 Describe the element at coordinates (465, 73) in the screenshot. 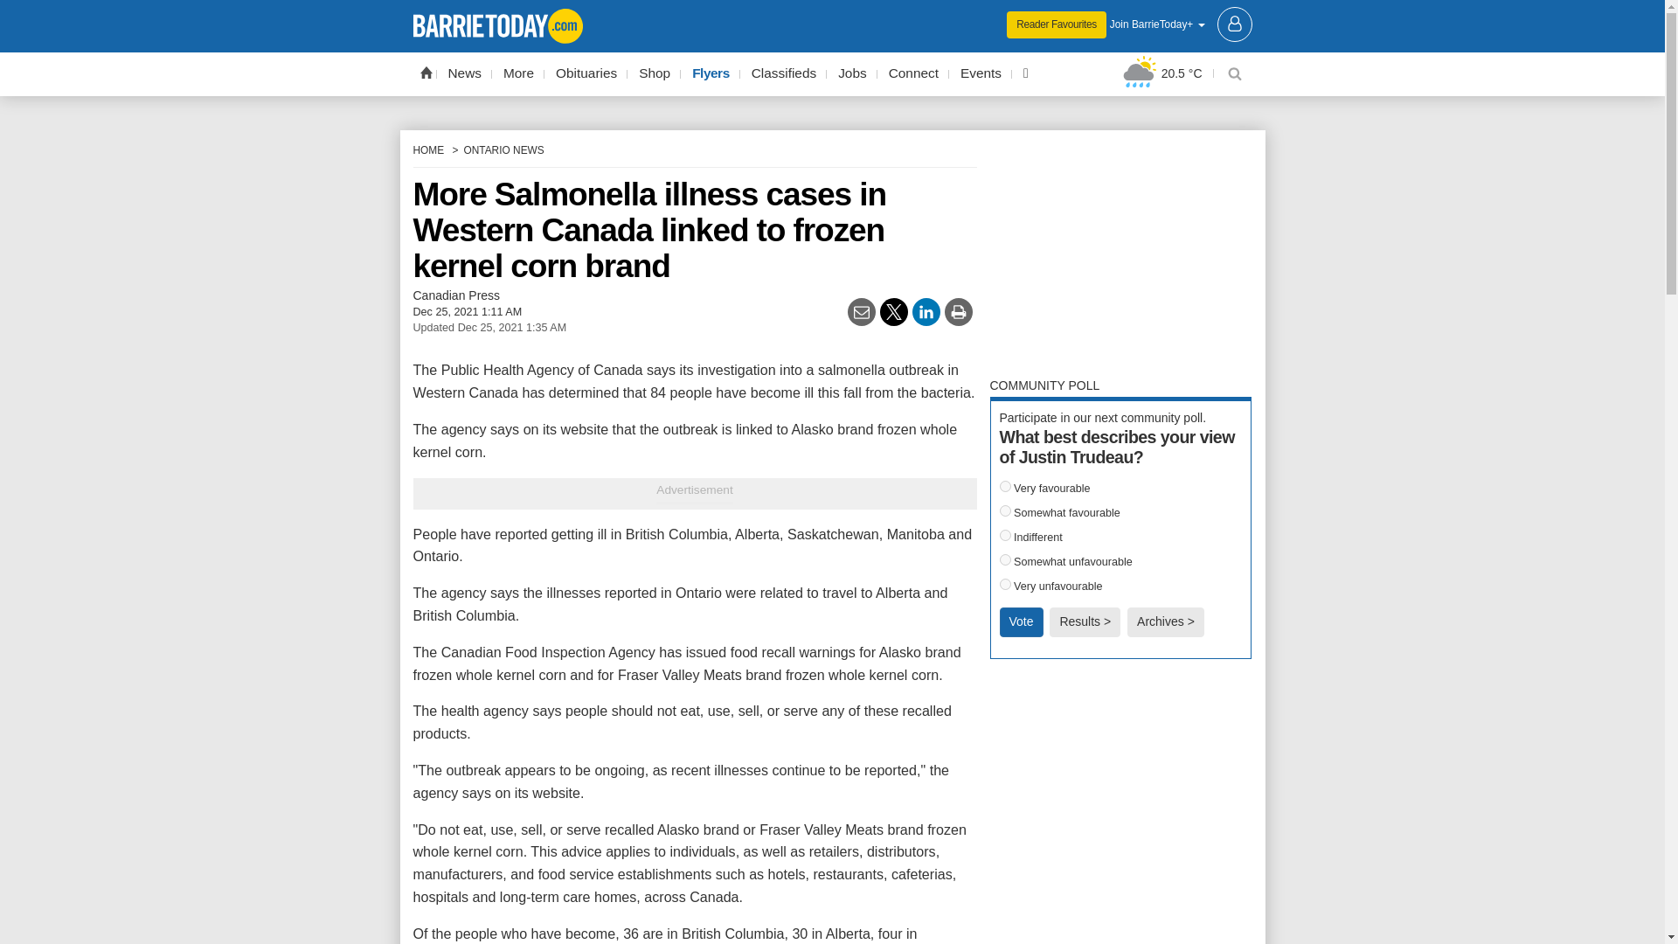

I see `News` at that location.